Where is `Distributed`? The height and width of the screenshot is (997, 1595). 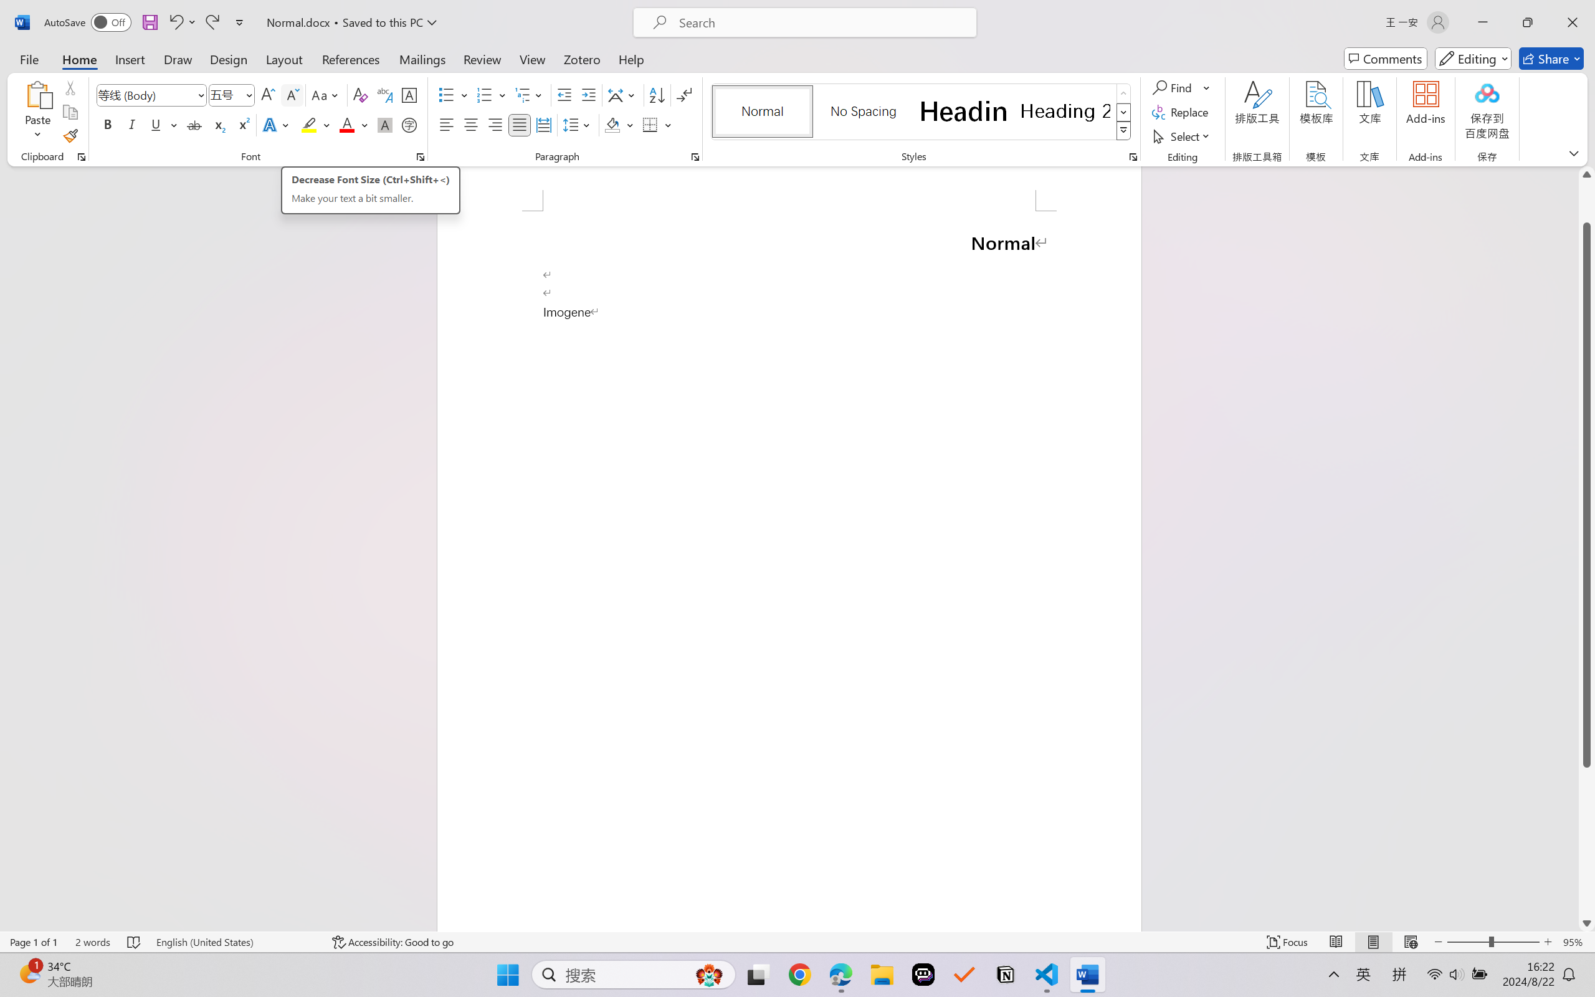 Distributed is located at coordinates (543, 125).